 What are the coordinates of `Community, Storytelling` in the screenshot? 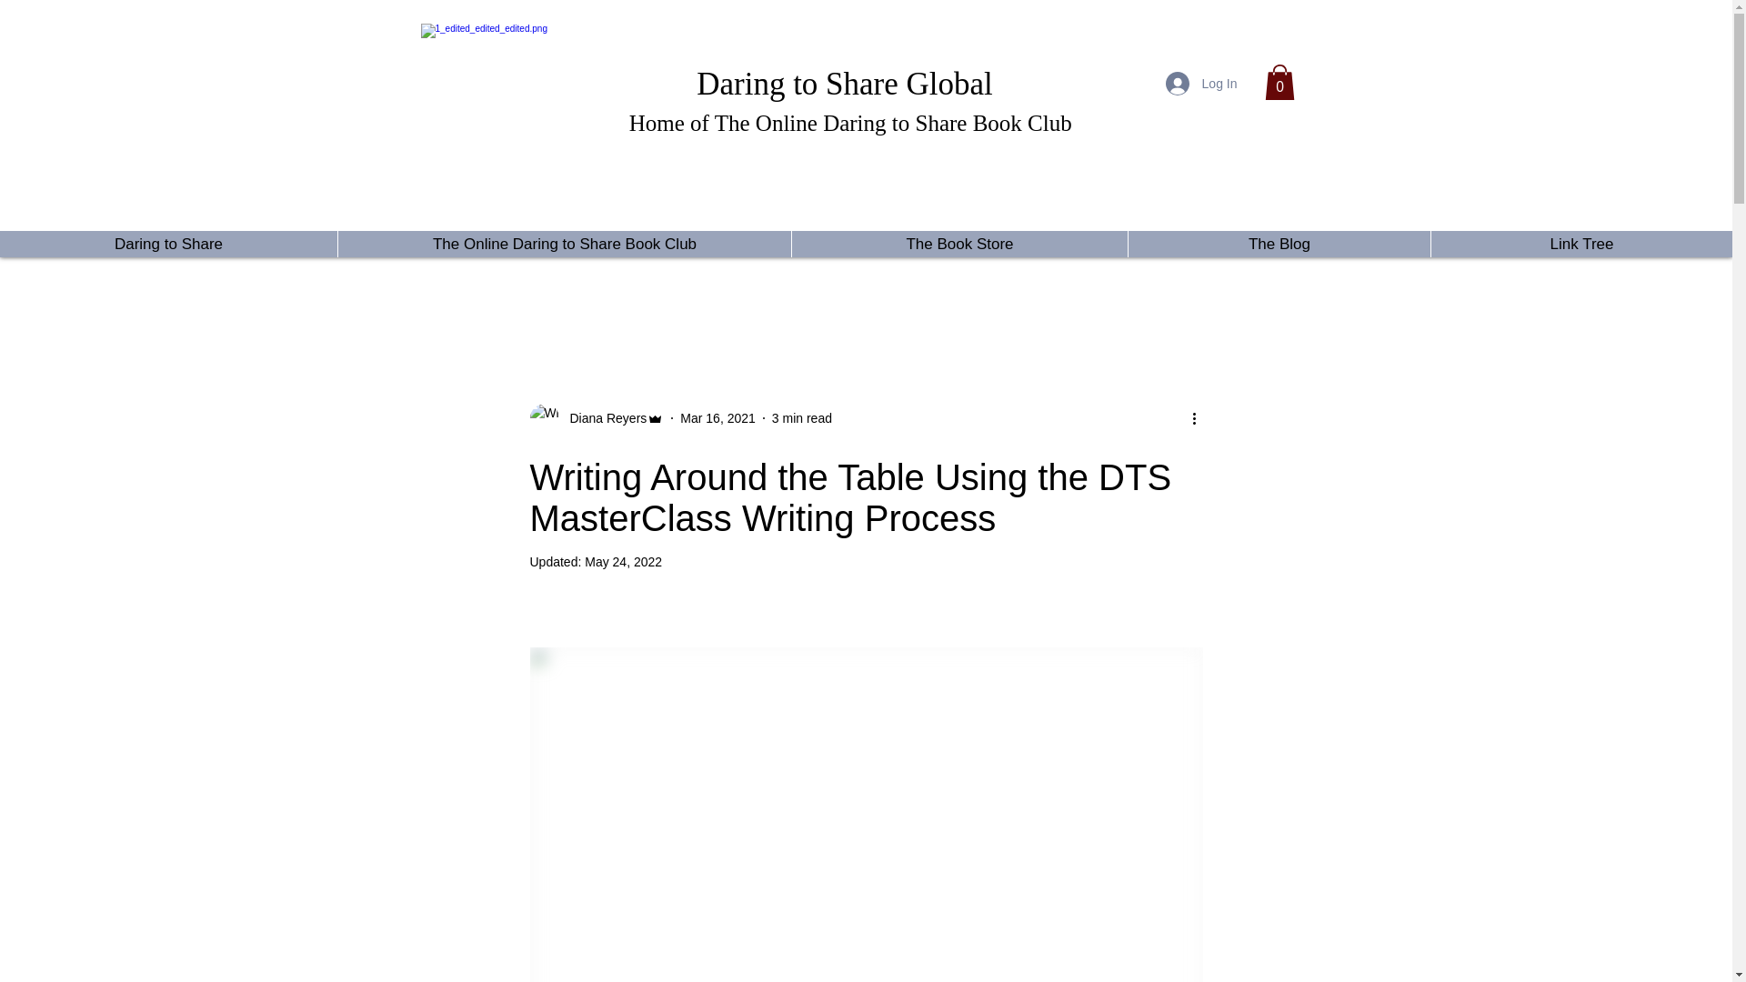 It's located at (589, 293).